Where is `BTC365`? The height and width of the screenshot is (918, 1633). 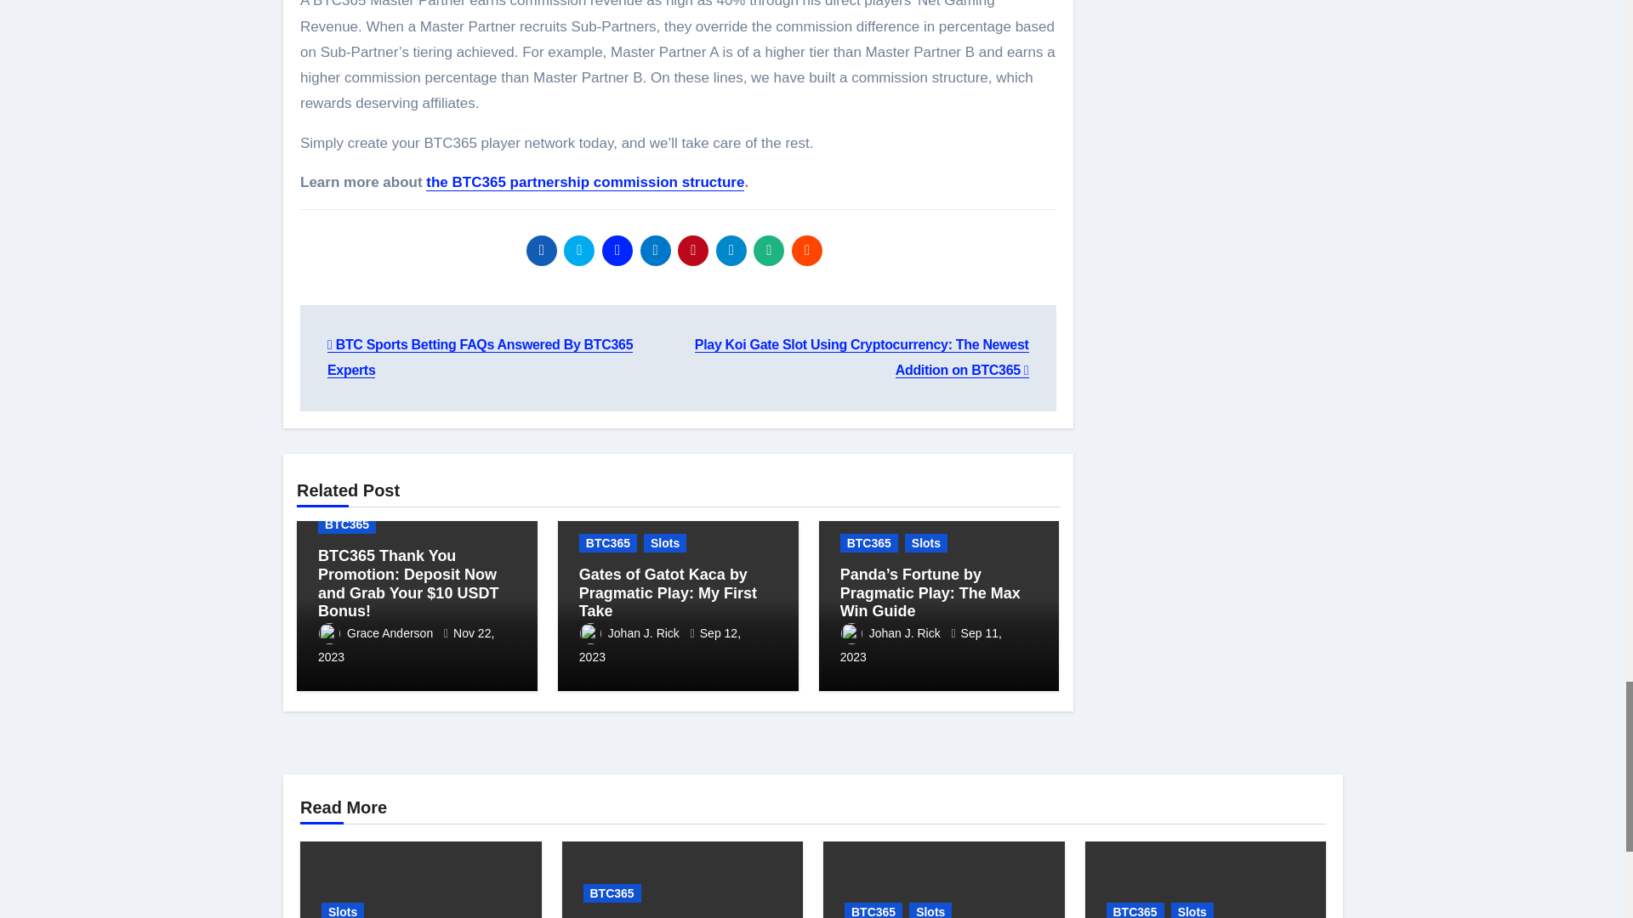 BTC365 is located at coordinates (347, 524).